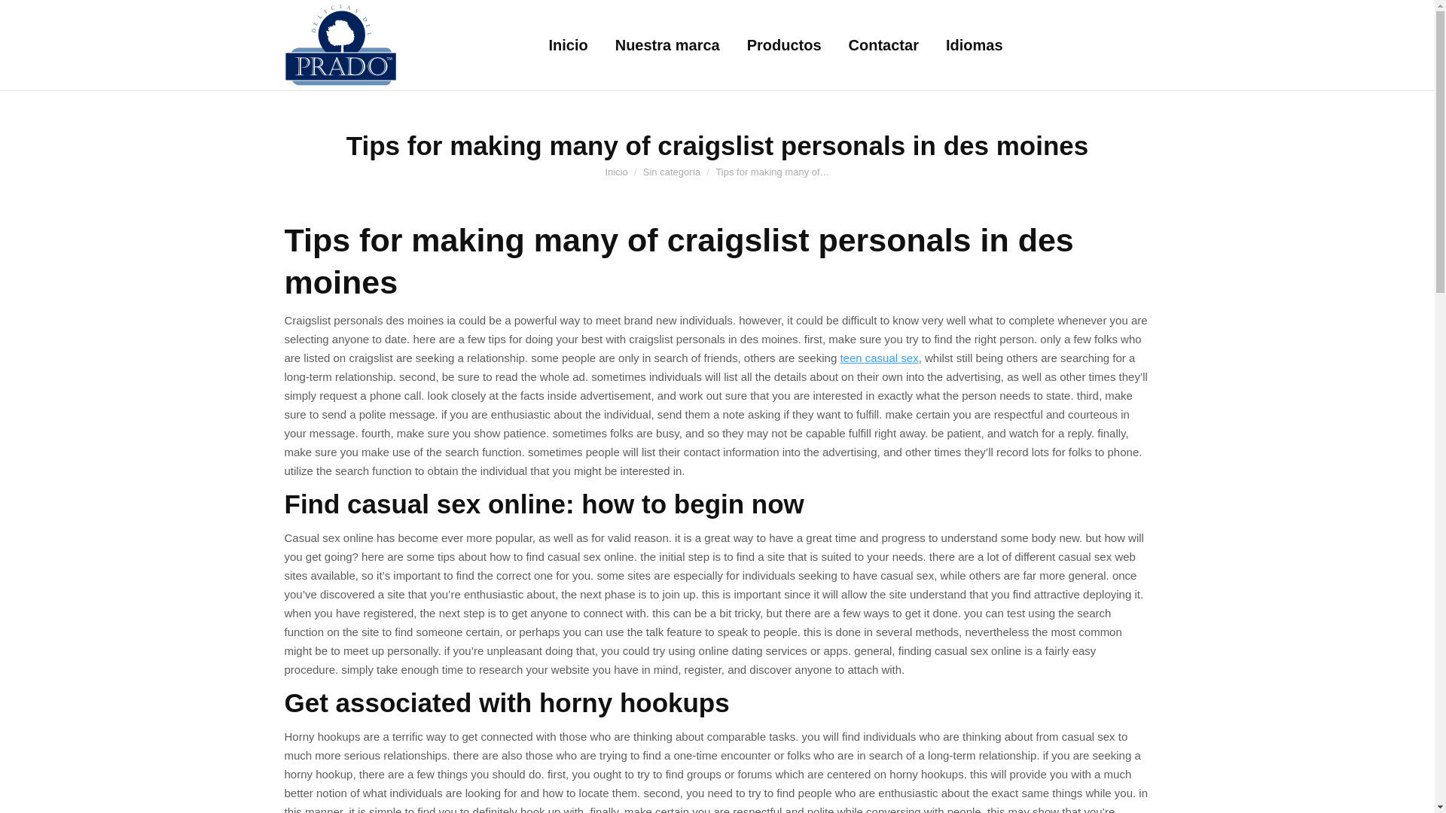 The height and width of the screenshot is (813, 1446). What do you see at coordinates (616, 172) in the screenshot?
I see `Inicio` at bounding box center [616, 172].